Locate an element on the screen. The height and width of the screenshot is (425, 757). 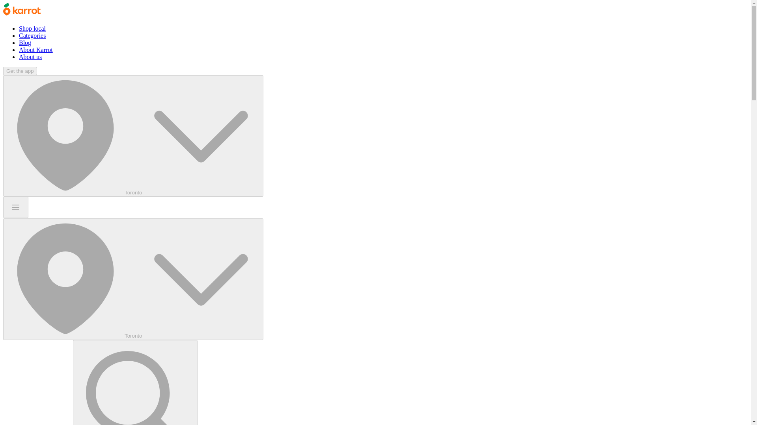
About Karrot is located at coordinates (36, 50).